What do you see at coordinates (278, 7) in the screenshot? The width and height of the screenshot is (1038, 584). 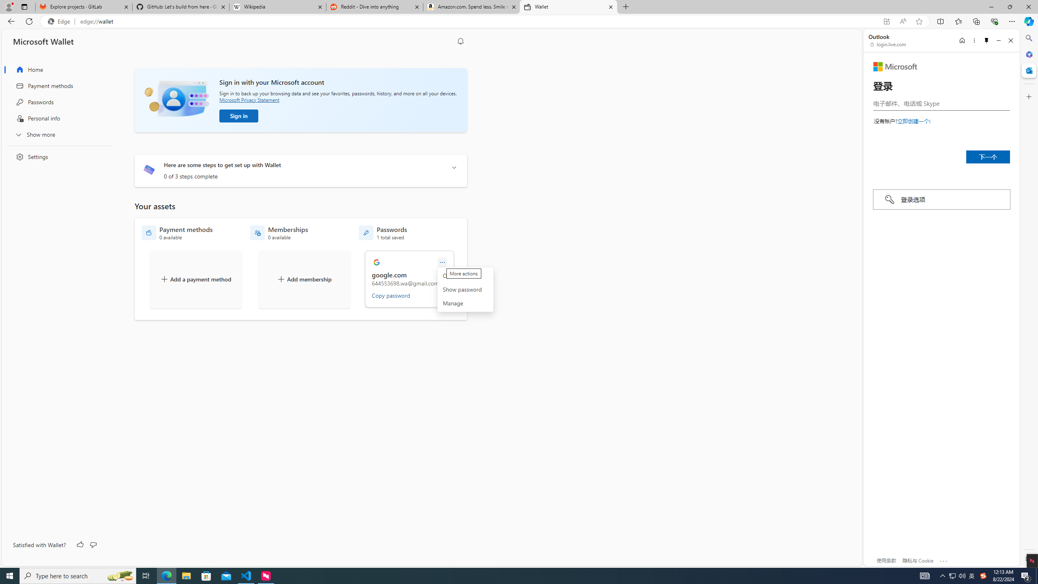 I see `Wikipedia` at bounding box center [278, 7].